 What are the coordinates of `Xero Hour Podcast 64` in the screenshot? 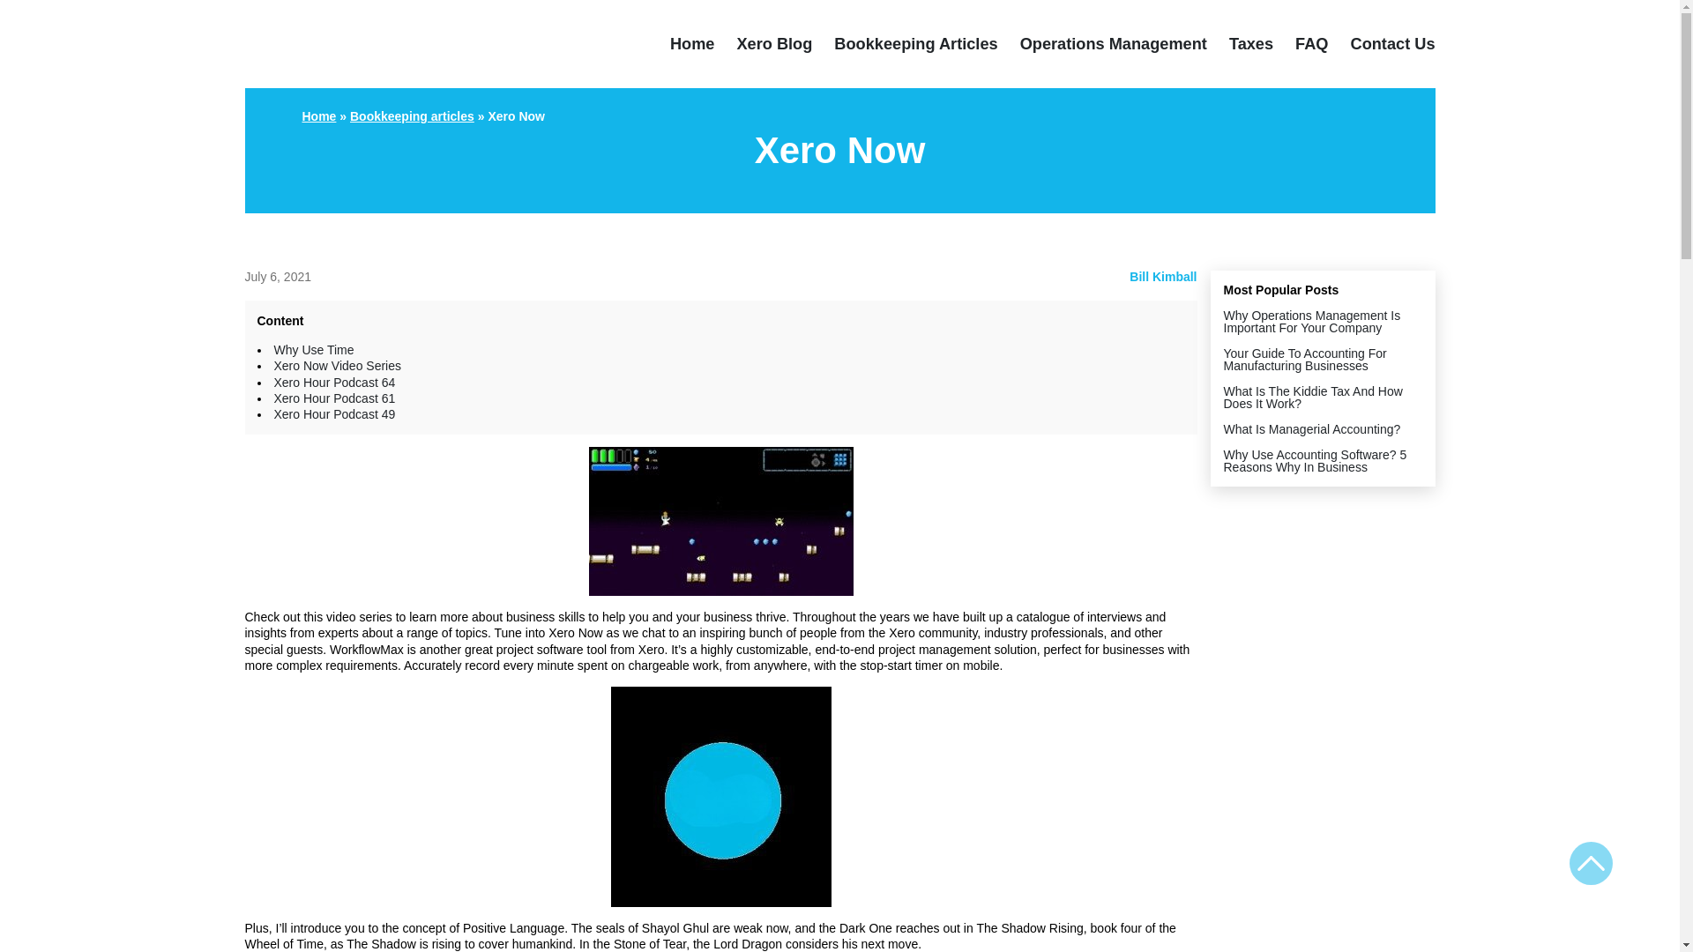 It's located at (333, 382).